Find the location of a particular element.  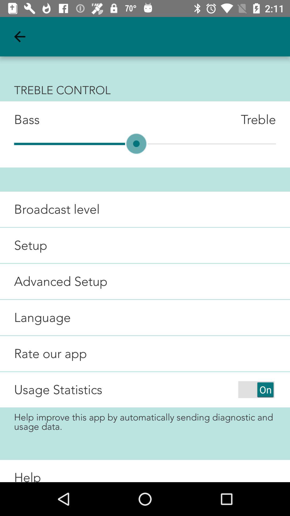

launch advanced setup is located at coordinates (54, 281).